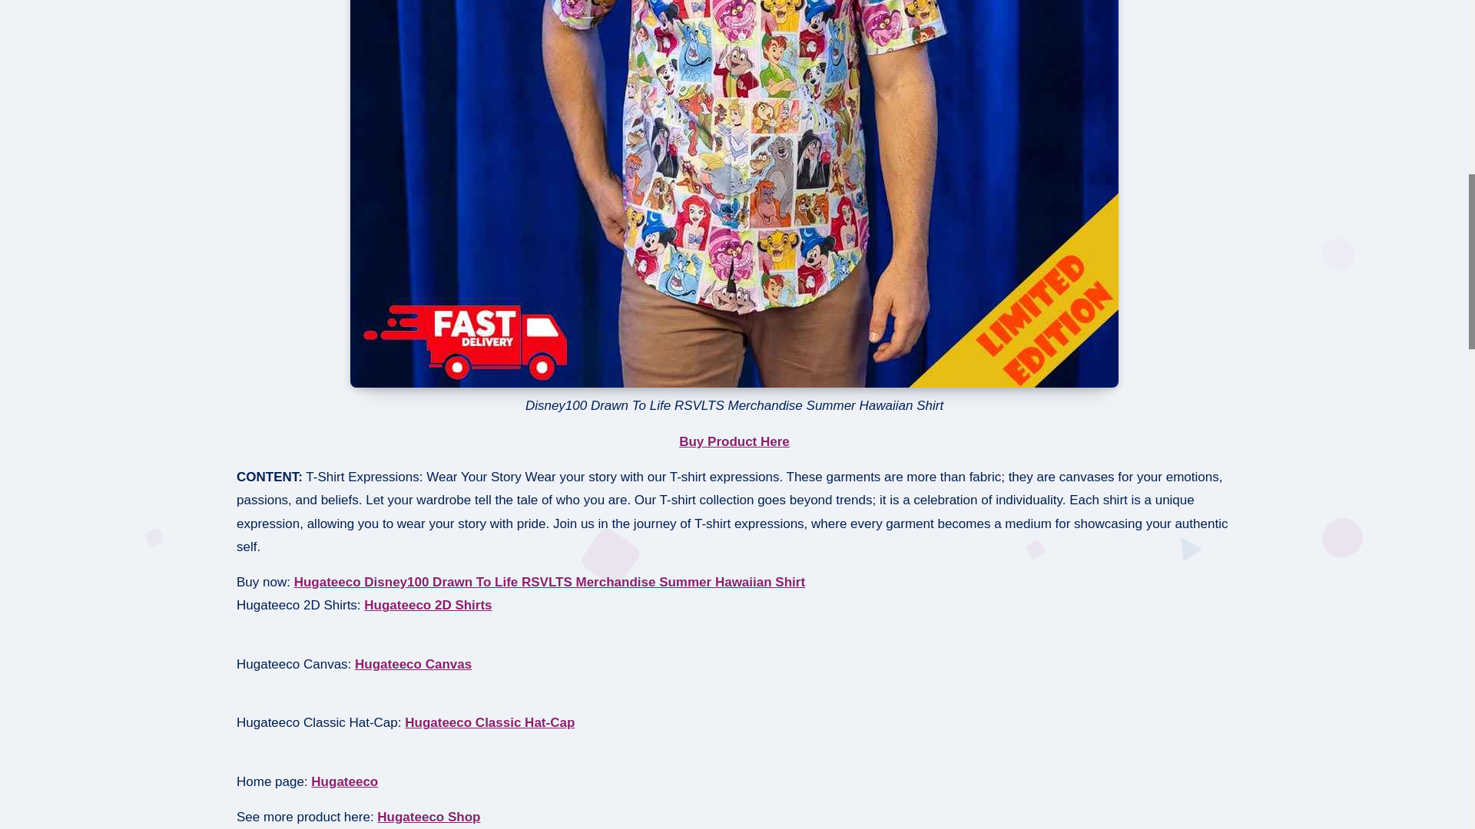 This screenshot has width=1475, height=829. What do you see at coordinates (734, 441) in the screenshot?
I see `Buy Product Here` at bounding box center [734, 441].